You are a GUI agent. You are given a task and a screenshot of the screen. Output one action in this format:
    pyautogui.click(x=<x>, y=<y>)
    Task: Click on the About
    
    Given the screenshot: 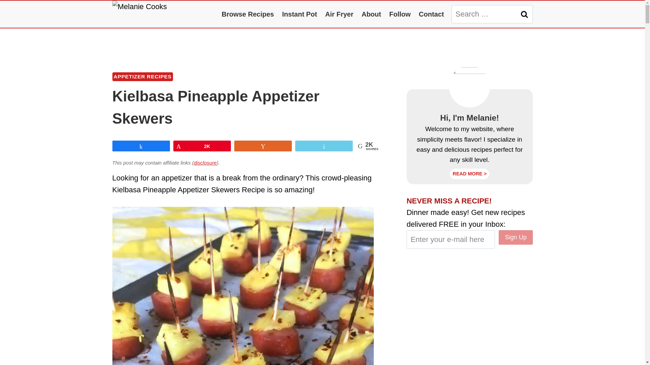 What is the action you would take?
    pyautogui.click(x=371, y=14)
    